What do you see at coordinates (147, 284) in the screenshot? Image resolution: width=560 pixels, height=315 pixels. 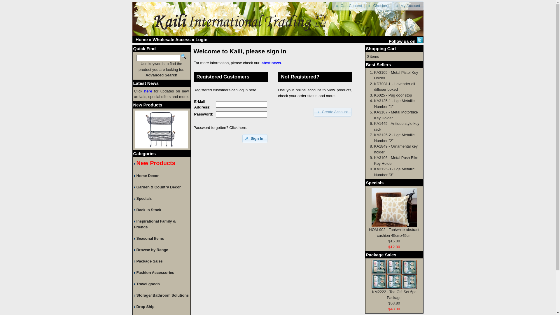 I see `Travel goods` at bounding box center [147, 284].